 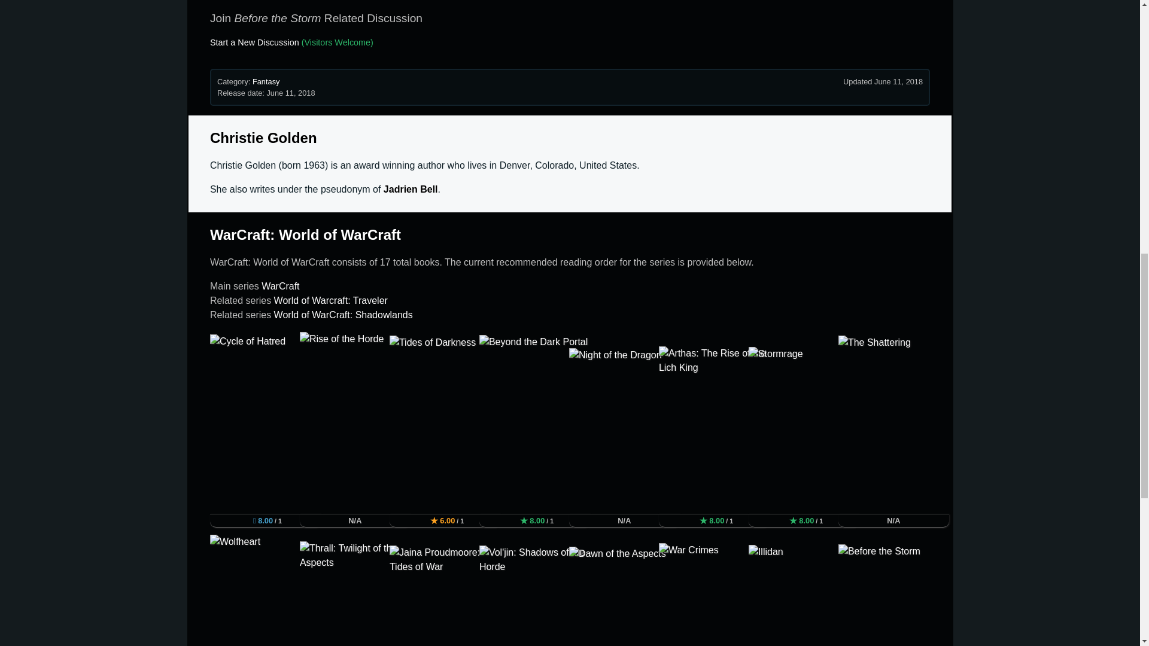 What do you see at coordinates (266, 81) in the screenshot?
I see `Fantasy` at bounding box center [266, 81].